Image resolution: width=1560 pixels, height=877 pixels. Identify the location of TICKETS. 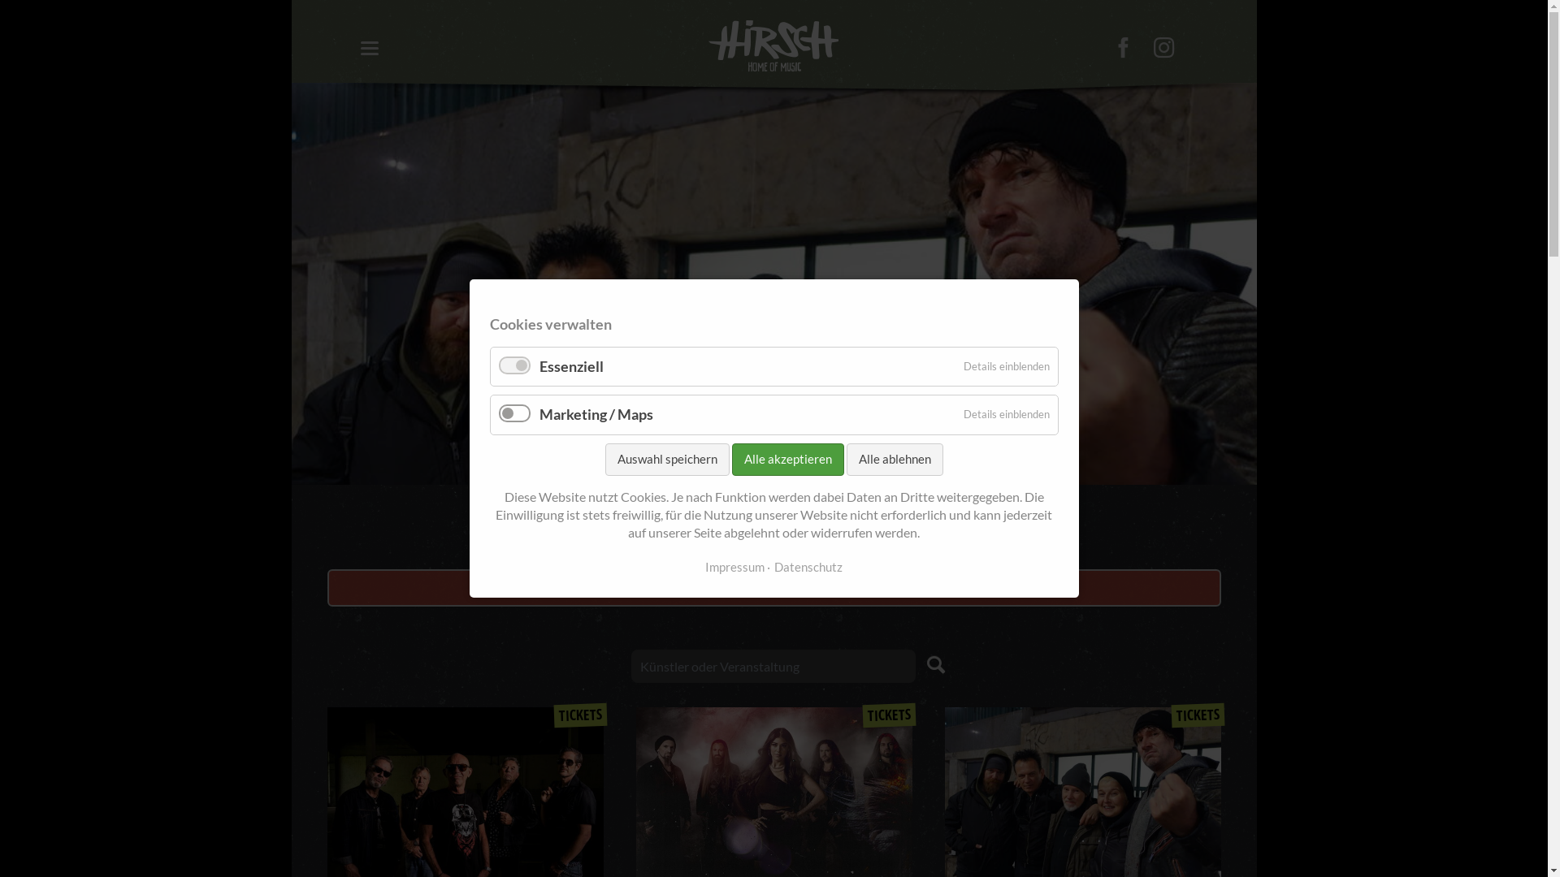
(1198, 715).